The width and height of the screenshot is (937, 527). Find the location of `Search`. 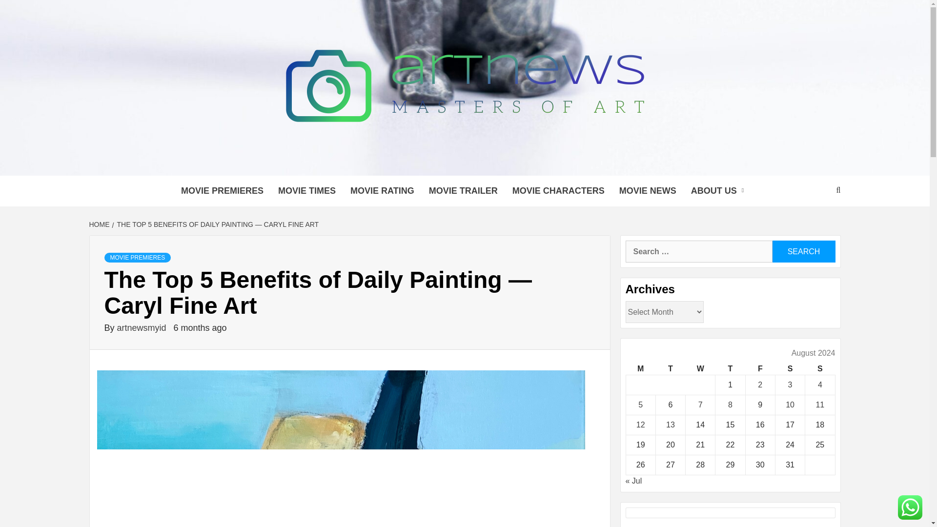

Search is located at coordinates (803, 251).